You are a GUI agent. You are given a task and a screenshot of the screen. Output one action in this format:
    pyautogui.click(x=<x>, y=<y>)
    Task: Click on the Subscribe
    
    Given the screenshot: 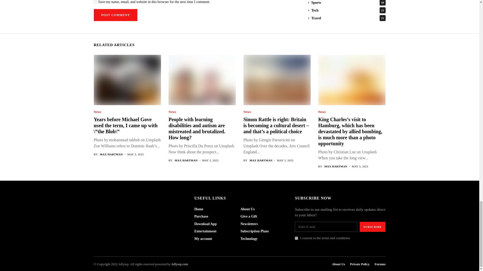 What is the action you would take?
    pyautogui.click(x=373, y=227)
    